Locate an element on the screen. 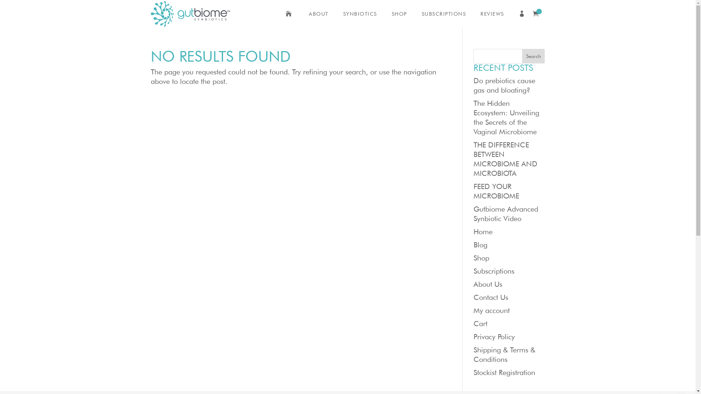  SYNBIOTICS is located at coordinates (360, 14).